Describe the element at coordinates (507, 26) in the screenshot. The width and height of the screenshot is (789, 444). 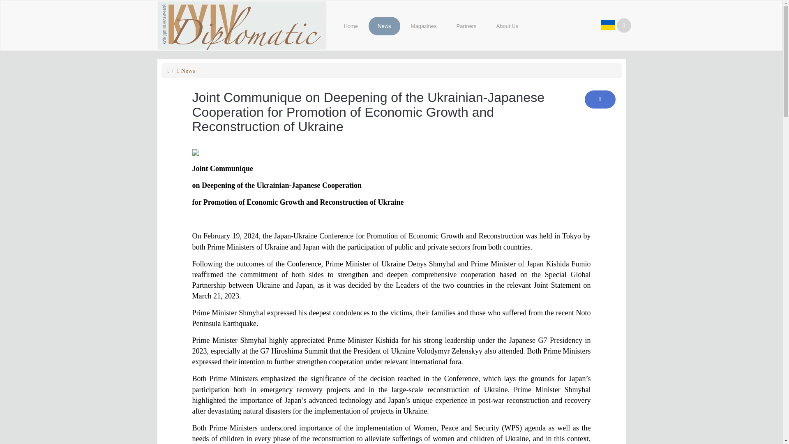
I see `About Us` at that location.